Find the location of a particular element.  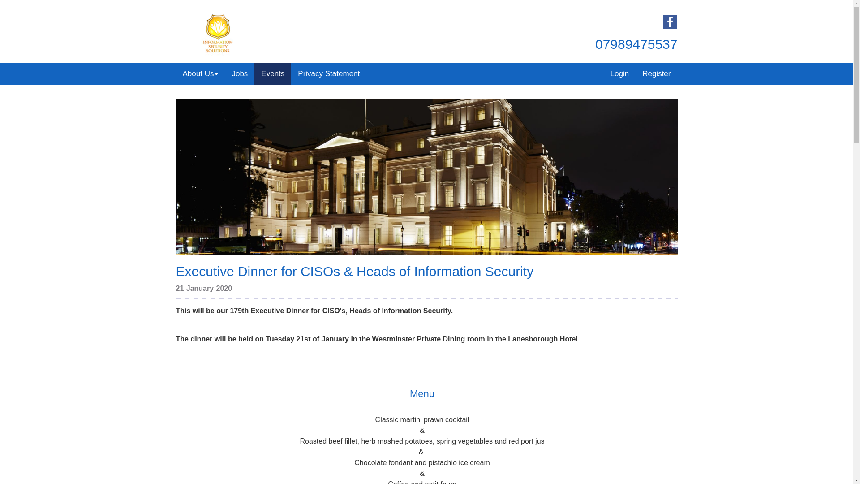

Register is located at coordinates (656, 74).